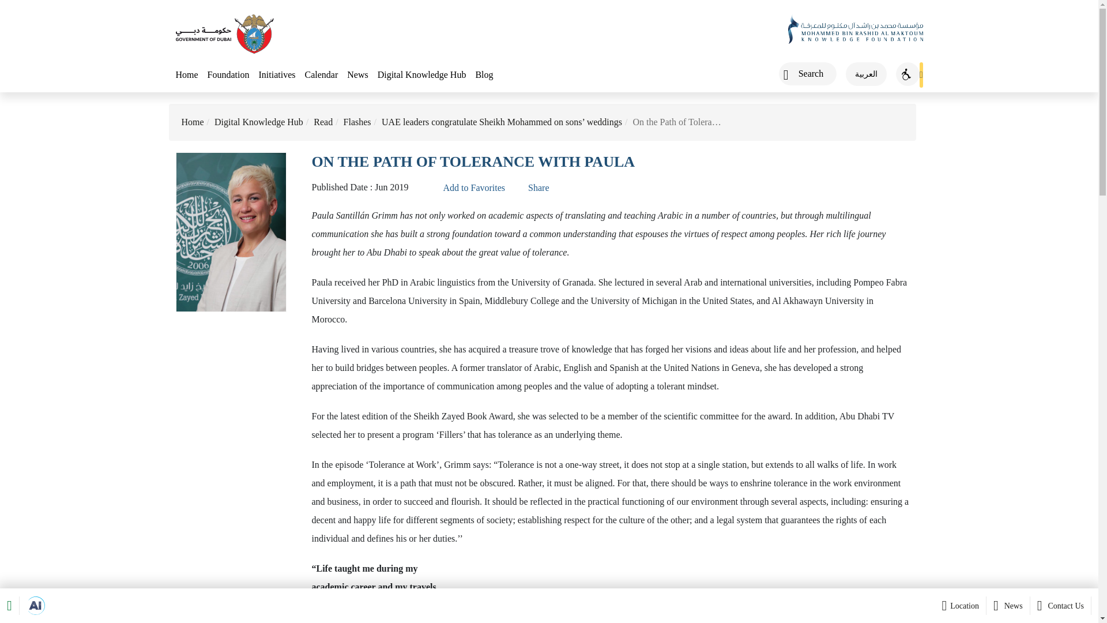  I want to click on Digital Knowledge Hub, so click(421, 75).